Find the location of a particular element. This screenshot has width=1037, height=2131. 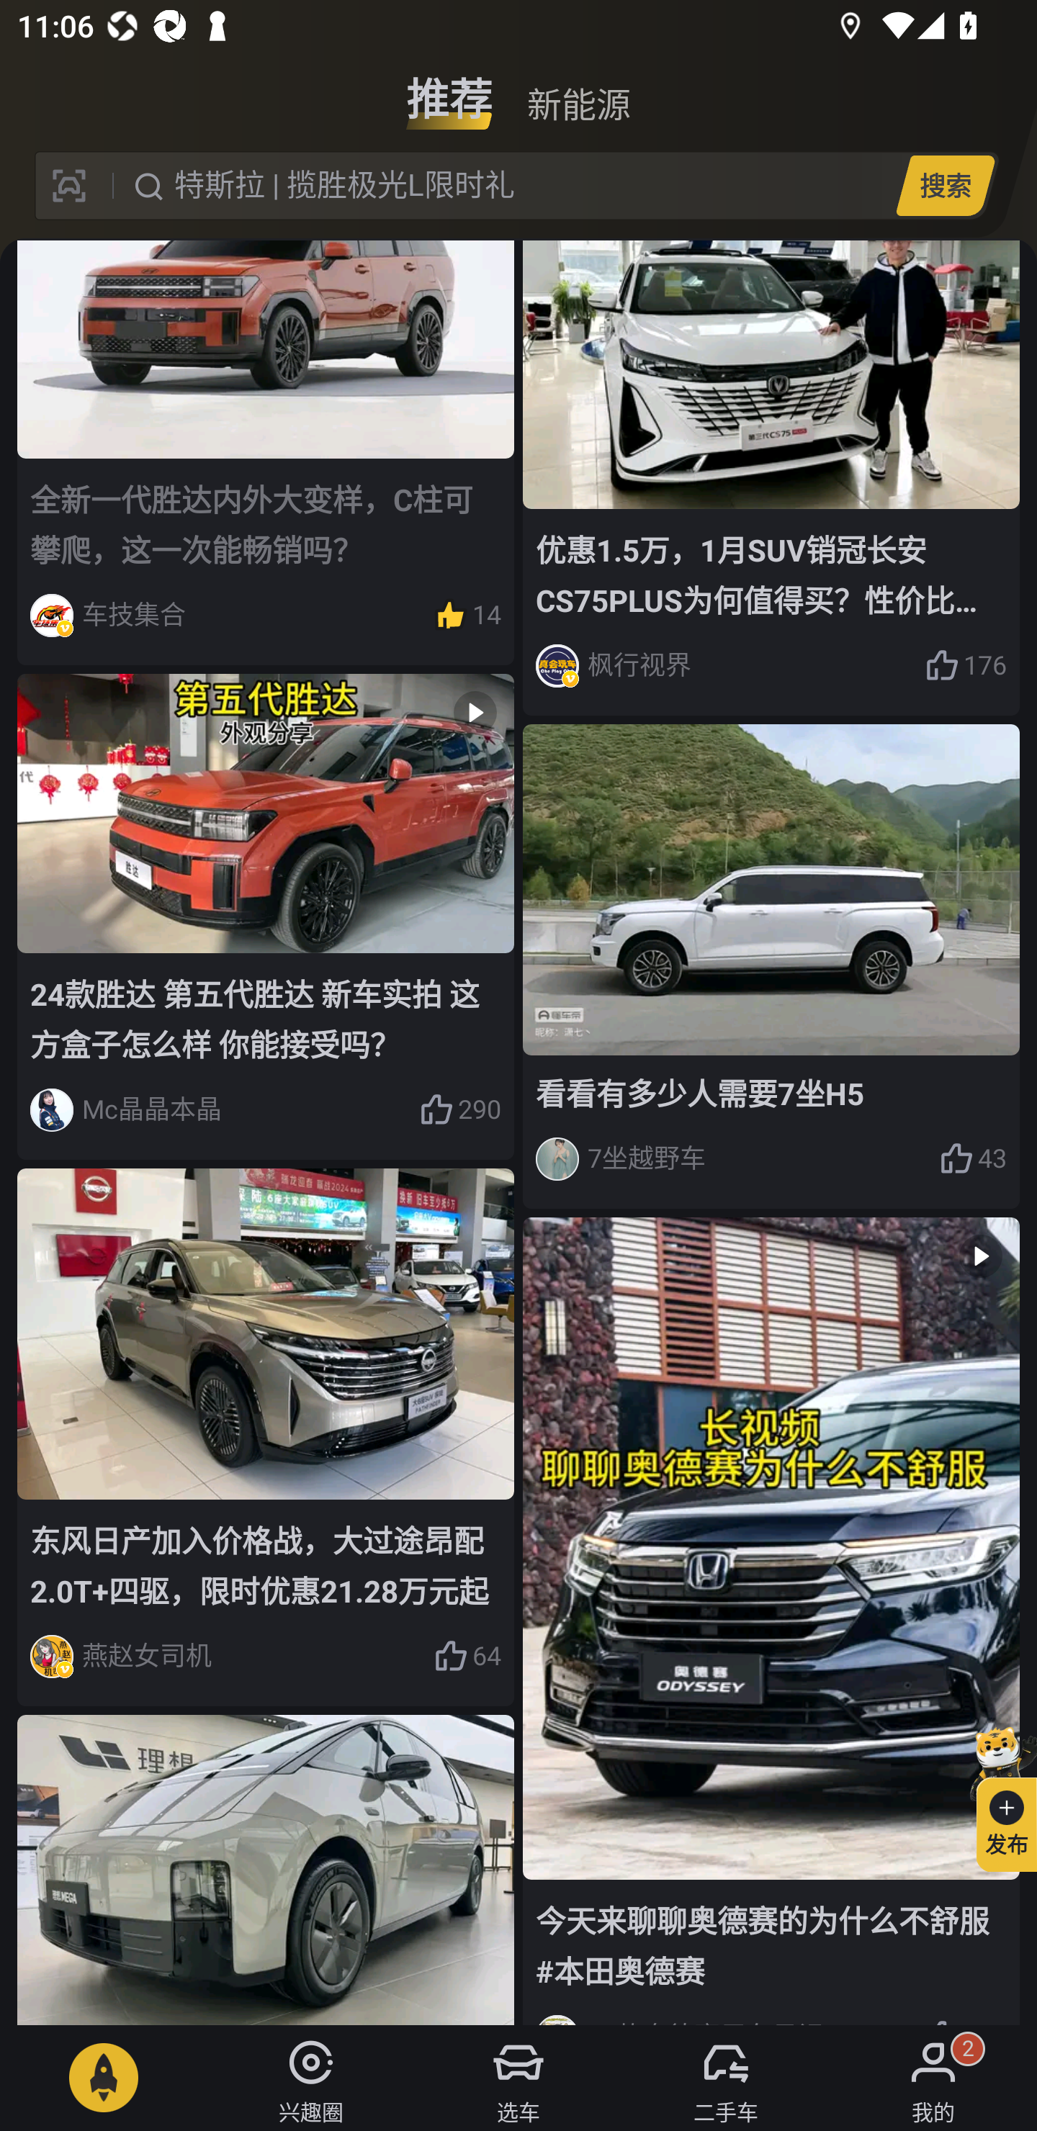

290 is located at coordinates (459, 1110).